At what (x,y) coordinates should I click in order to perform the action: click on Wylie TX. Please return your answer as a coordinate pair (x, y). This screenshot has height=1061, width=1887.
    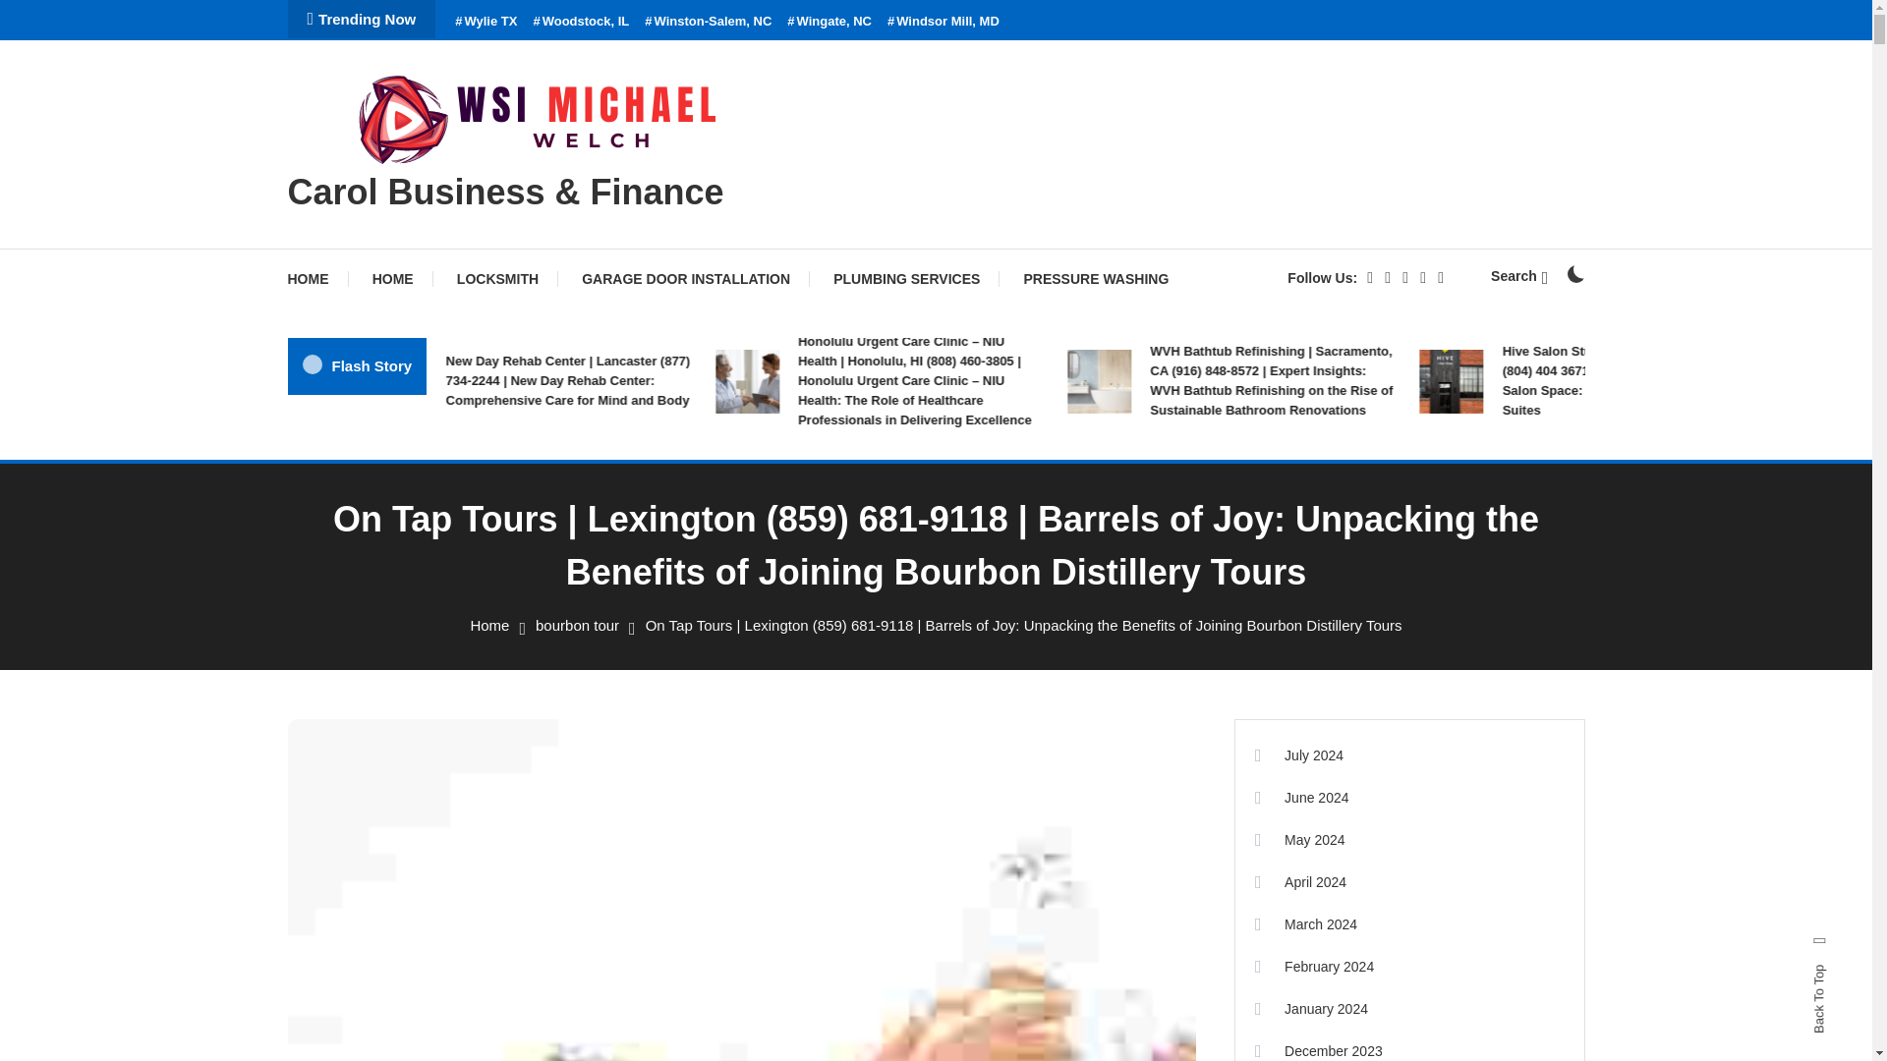
    Looking at the image, I should click on (486, 22).